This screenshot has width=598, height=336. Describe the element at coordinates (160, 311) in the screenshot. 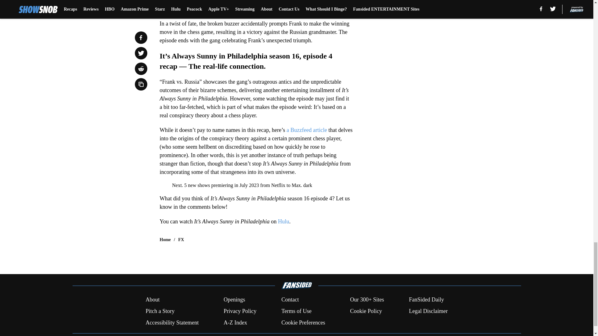

I see `Pitch a Story` at that location.